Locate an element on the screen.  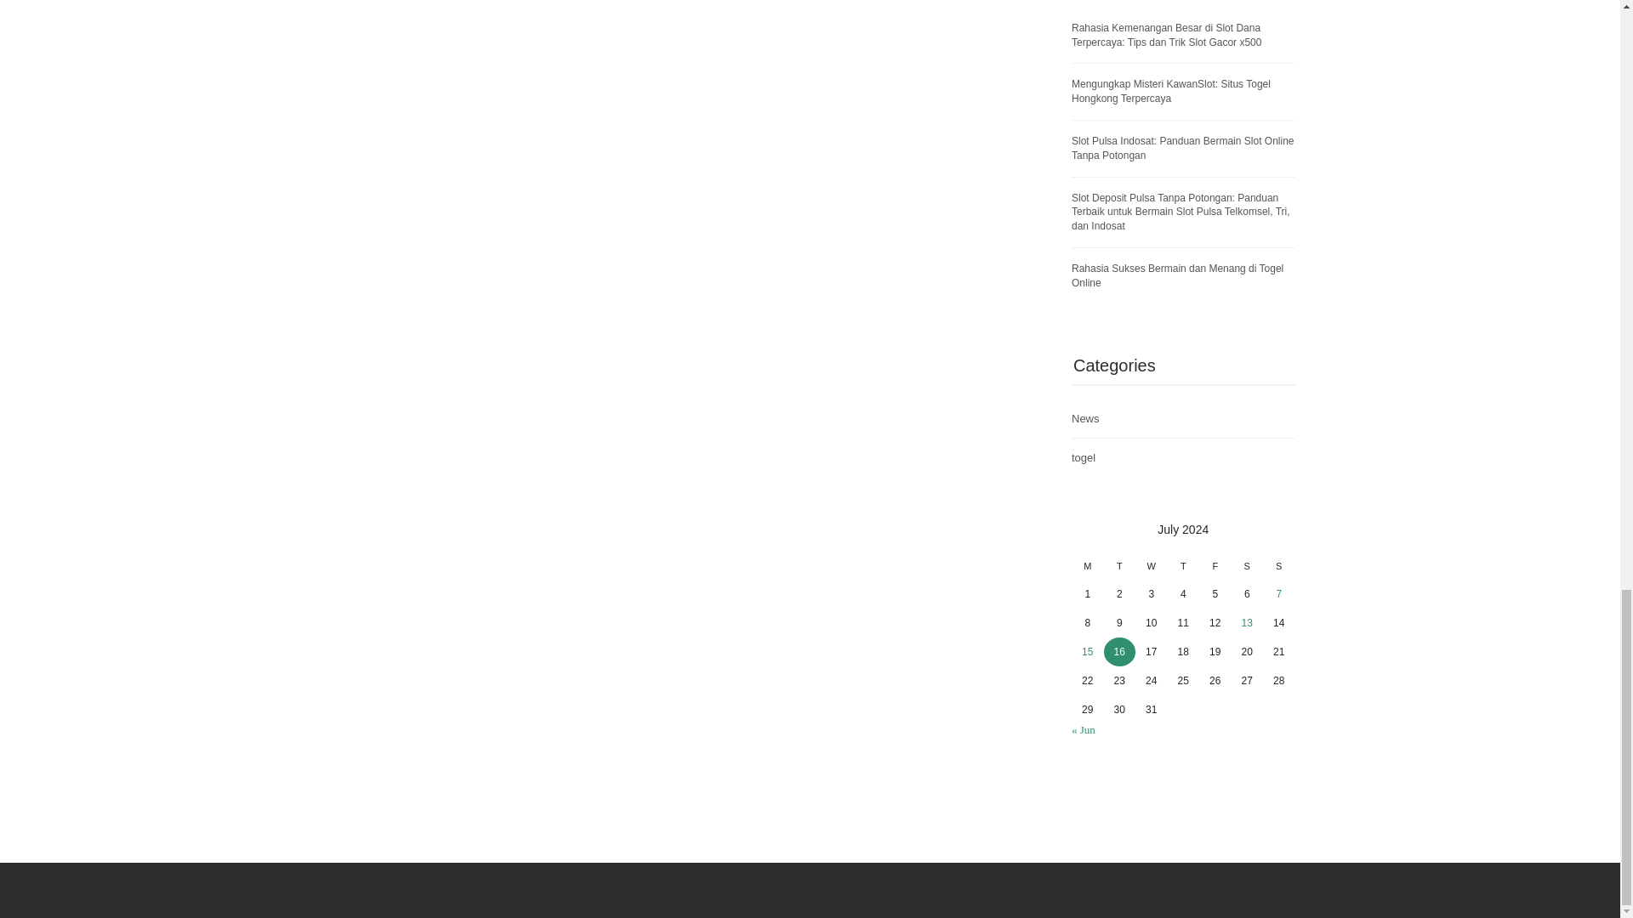
Wednesday is located at coordinates (1151, 569).